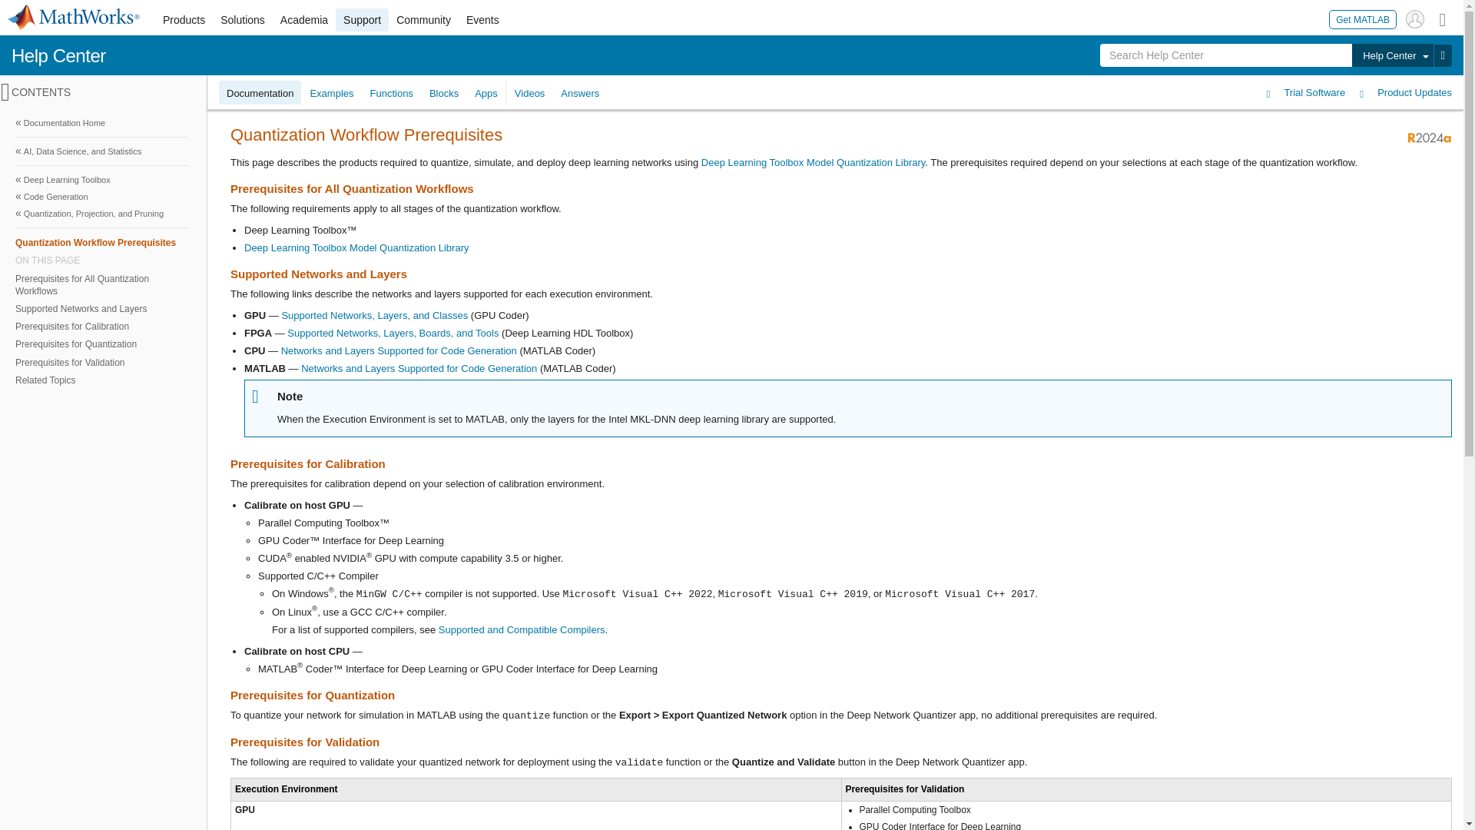  What do you see at coordinates (1415, 18) in the screenshot?
I see `Sign In to Your MathWorks Account` at bounding box center [1415, 18].